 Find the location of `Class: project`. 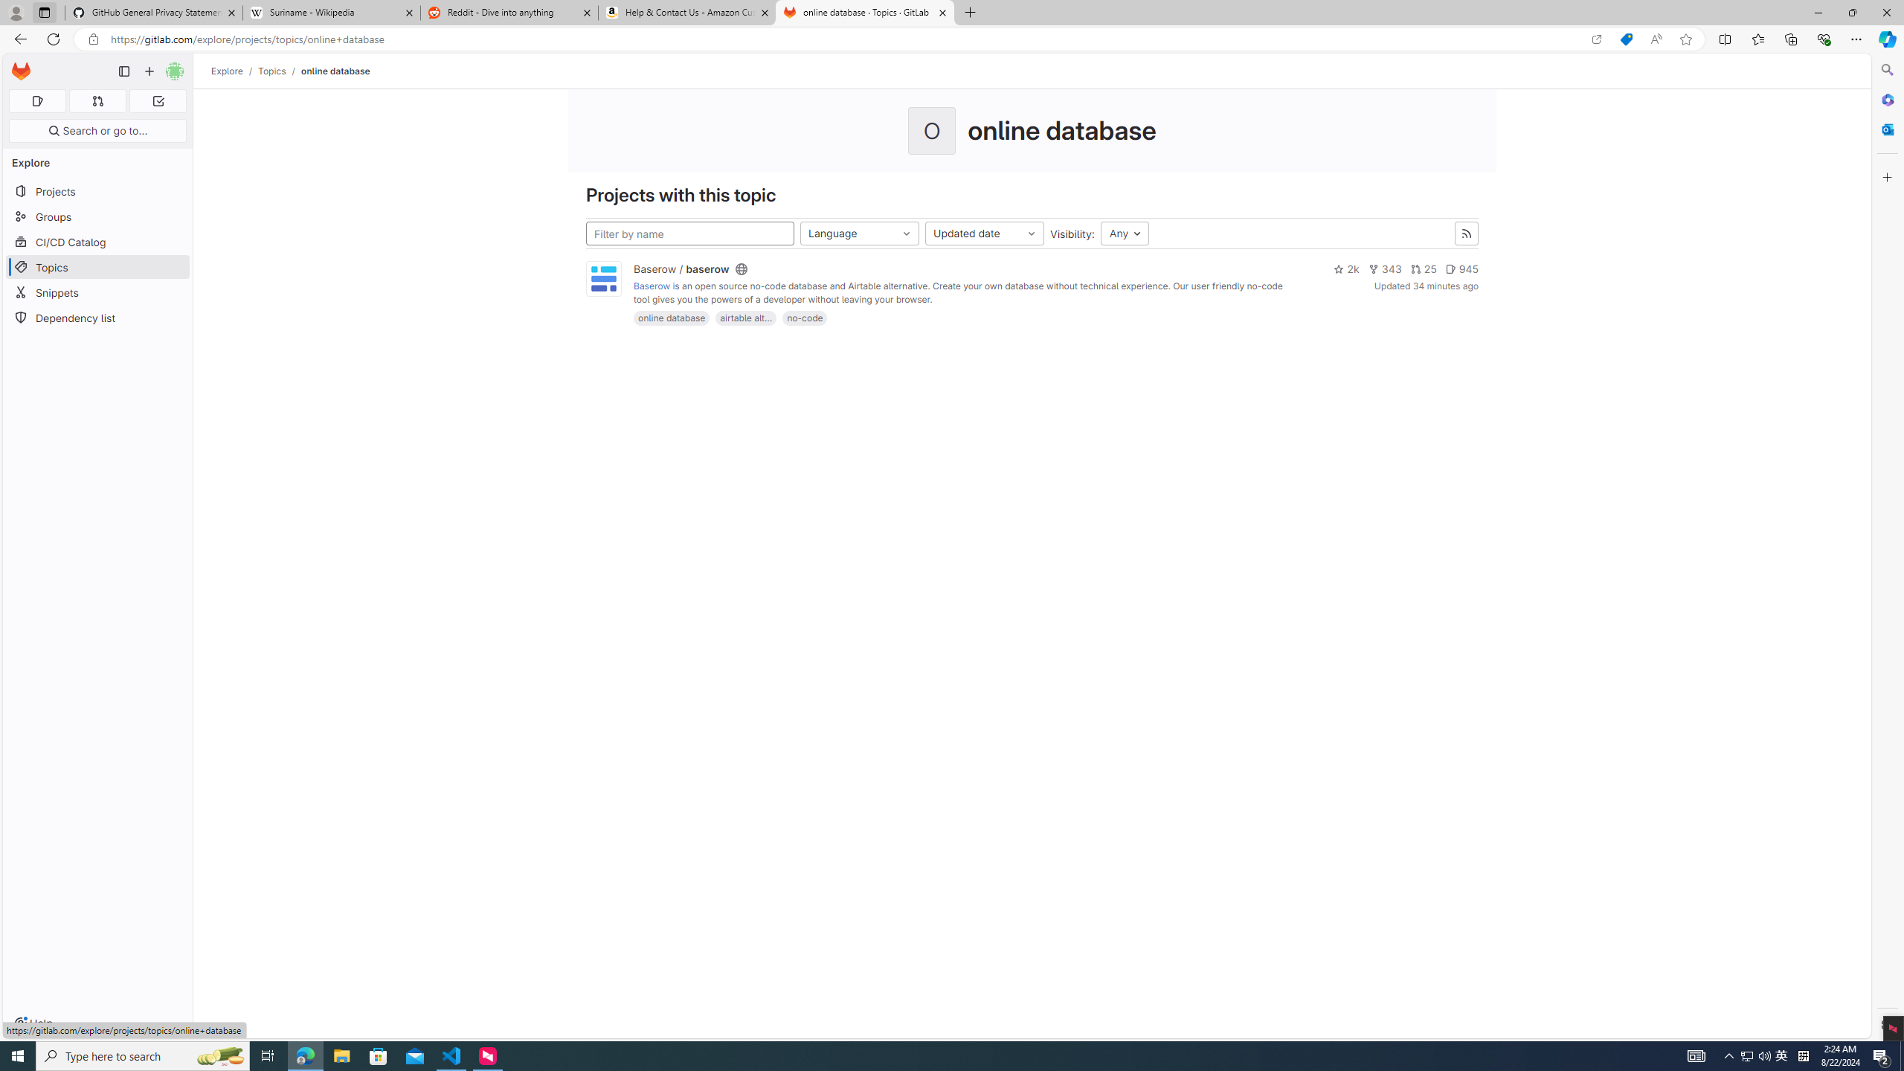

Class: project is located at coordinates (604, 280).